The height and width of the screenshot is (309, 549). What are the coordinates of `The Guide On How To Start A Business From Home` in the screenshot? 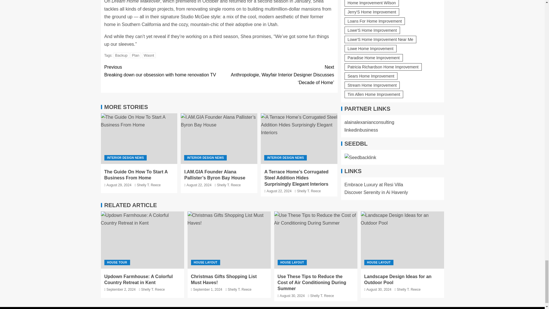 It's located at (149, 55).